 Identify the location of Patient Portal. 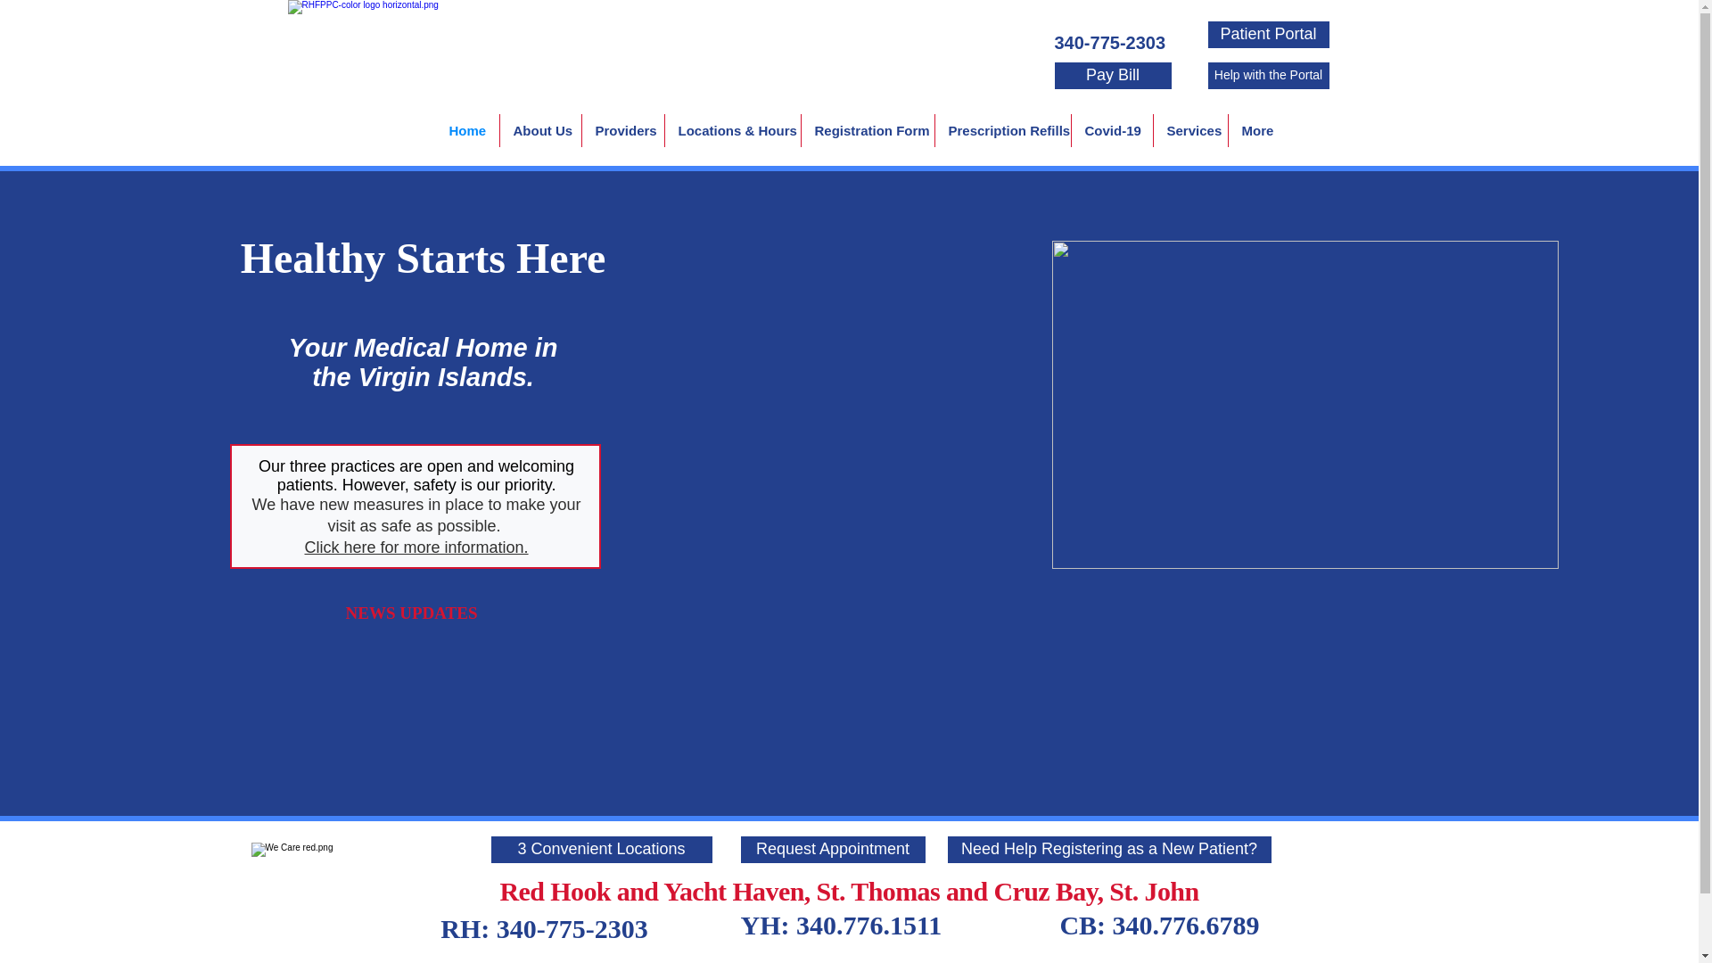
(1267, 34).